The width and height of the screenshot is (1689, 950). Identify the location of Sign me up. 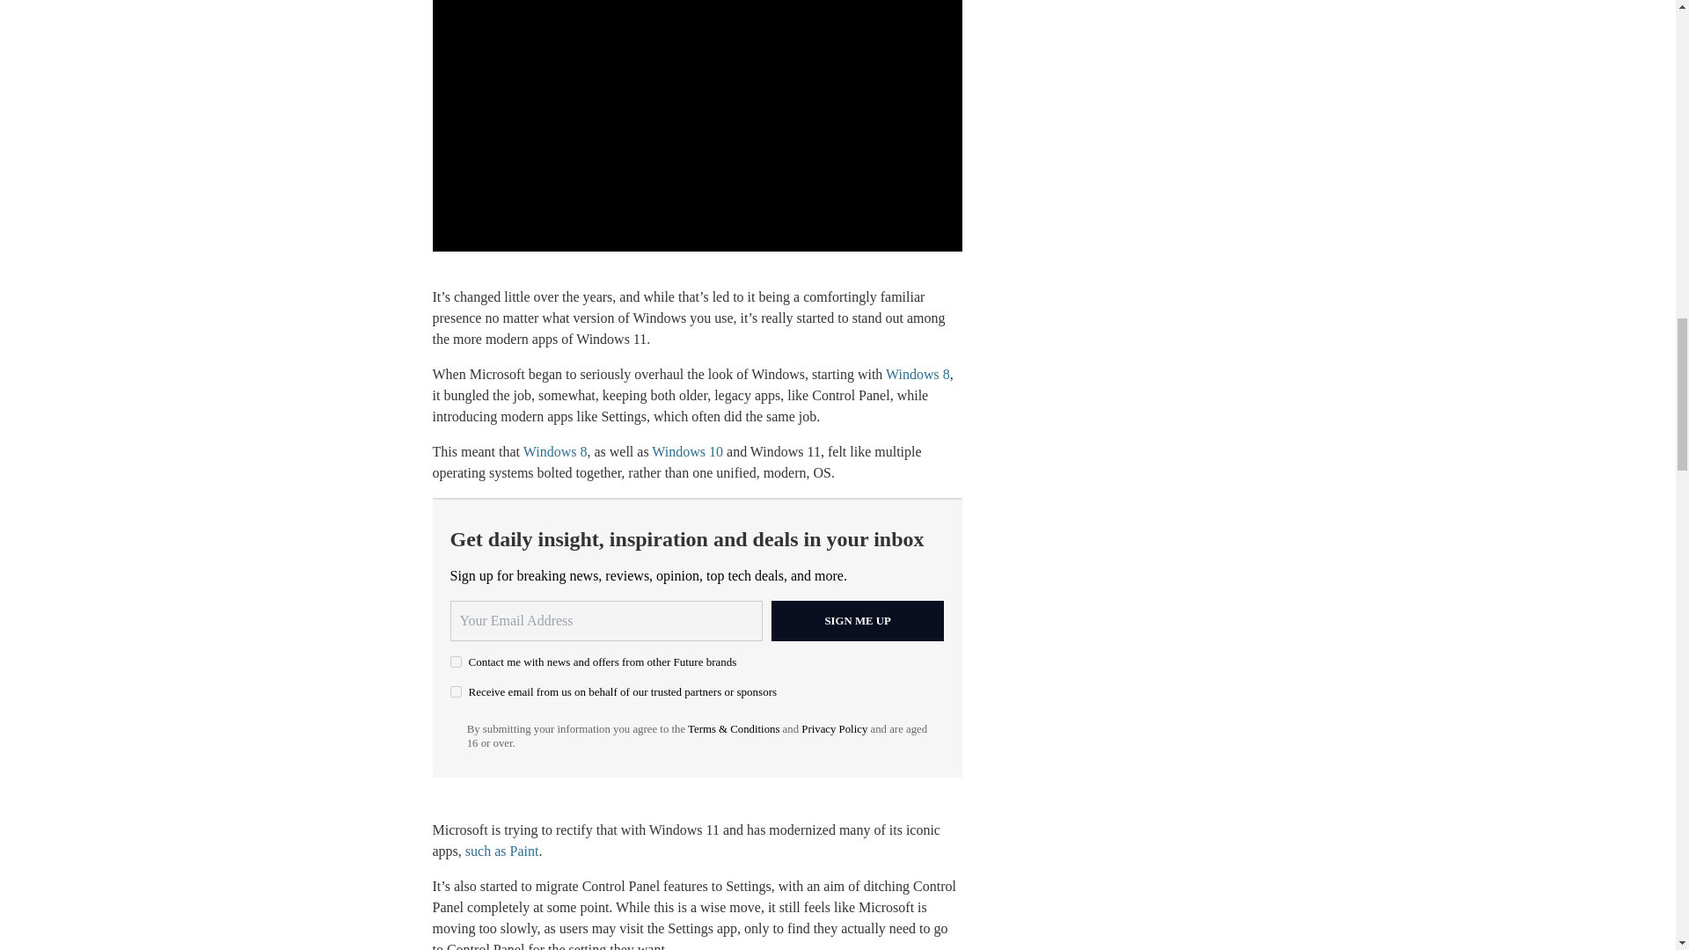
(858, 621).